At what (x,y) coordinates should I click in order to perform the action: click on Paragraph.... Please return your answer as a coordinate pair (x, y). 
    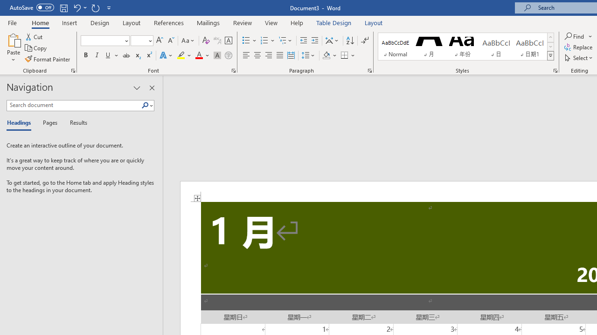
    Looking at the image, I should click on (369, 71).